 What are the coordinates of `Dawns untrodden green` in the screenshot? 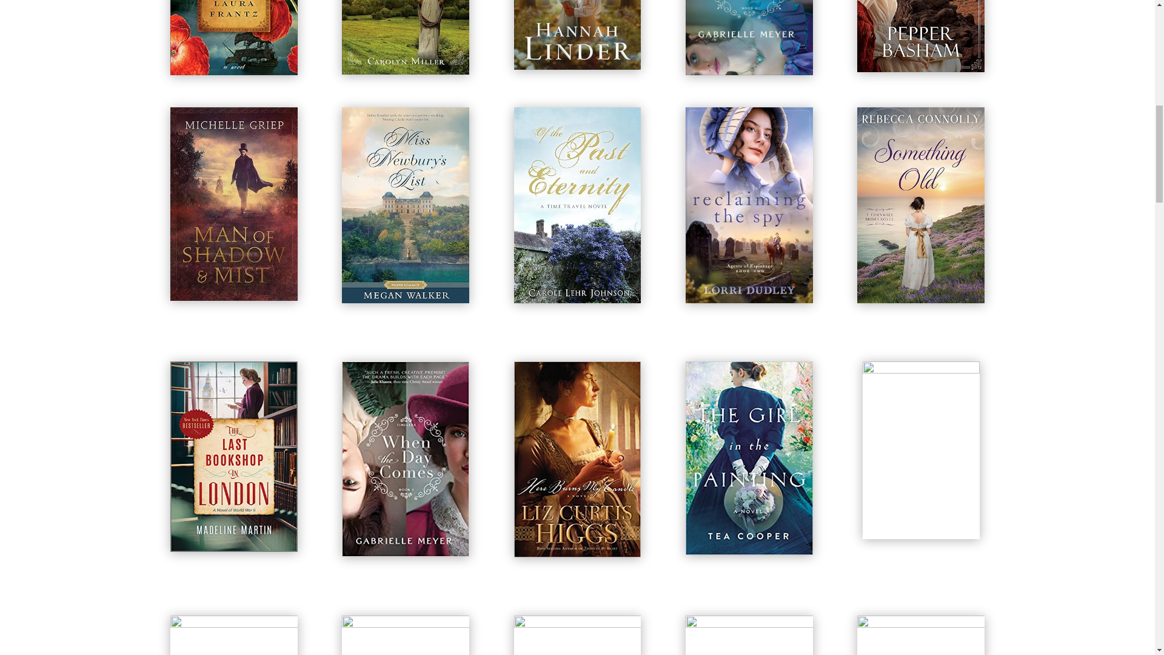 It's located at (405, 38).